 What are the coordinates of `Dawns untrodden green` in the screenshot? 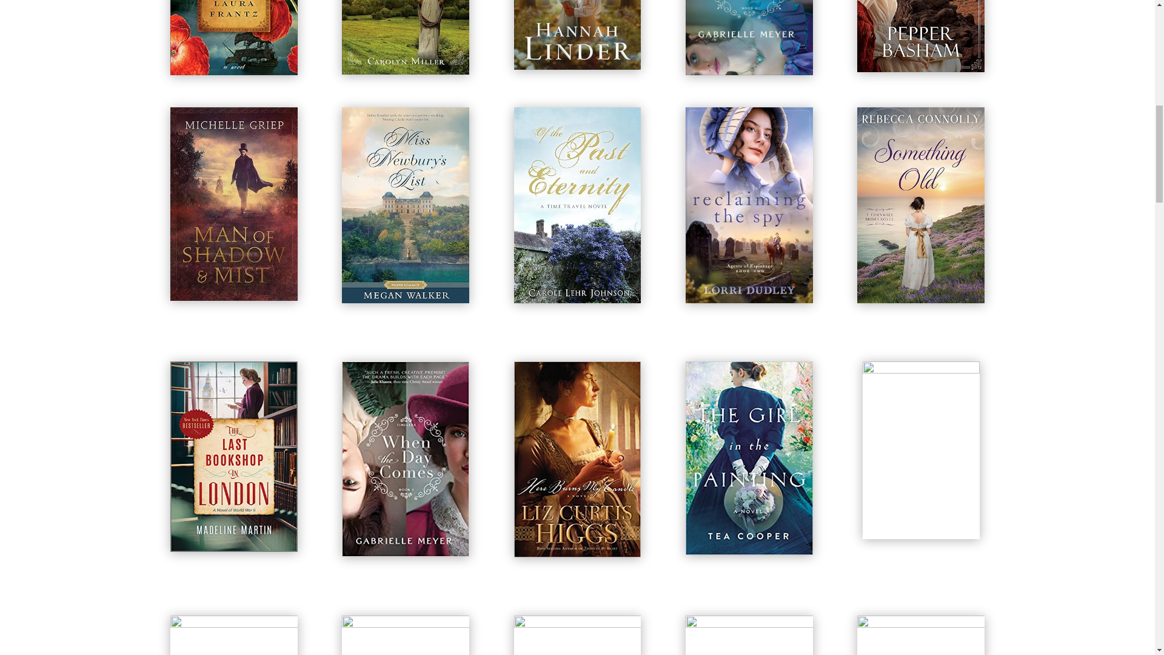 It's located at (405, 38).